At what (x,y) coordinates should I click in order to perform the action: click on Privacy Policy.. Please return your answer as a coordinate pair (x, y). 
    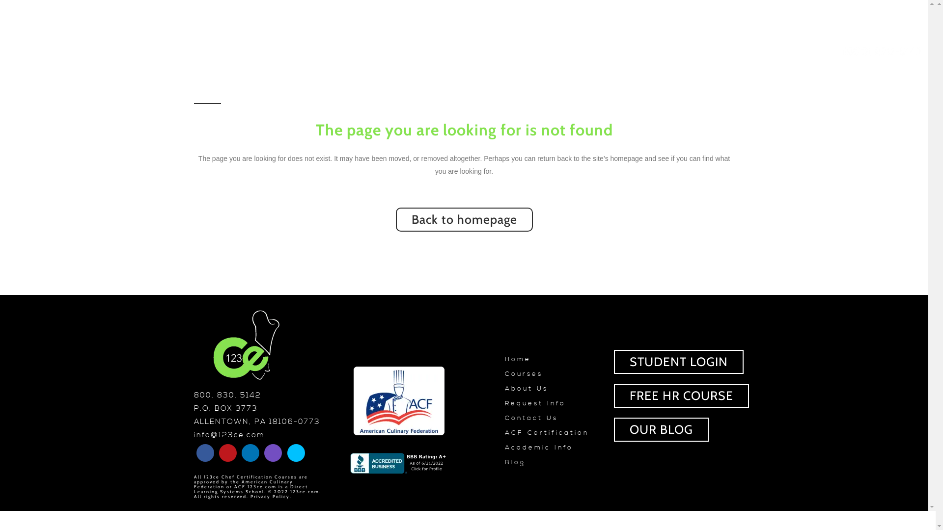
    Looking at the image, I should click on (271, 497).